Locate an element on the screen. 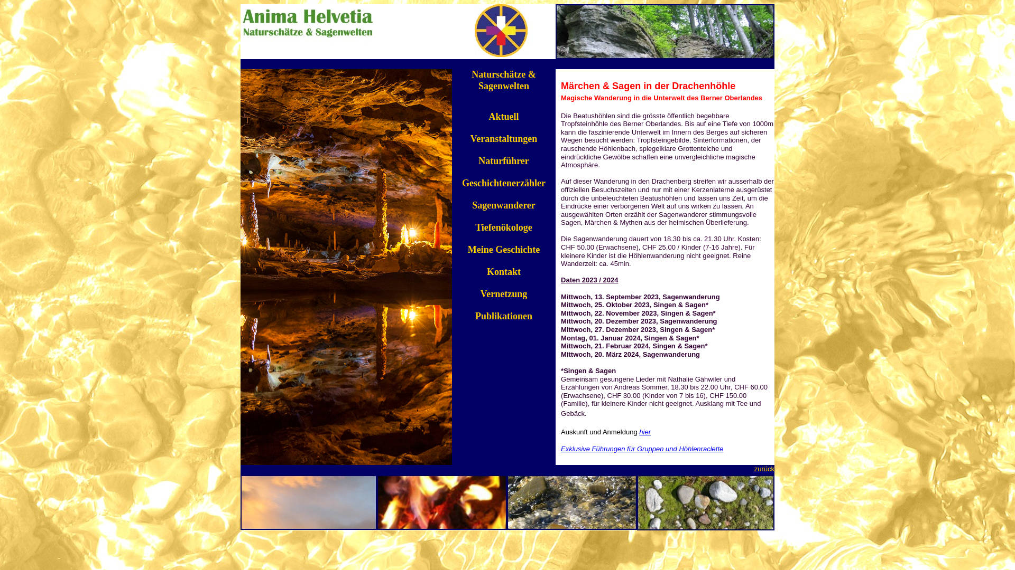  Kontakt is located at coordinates (504, 272).